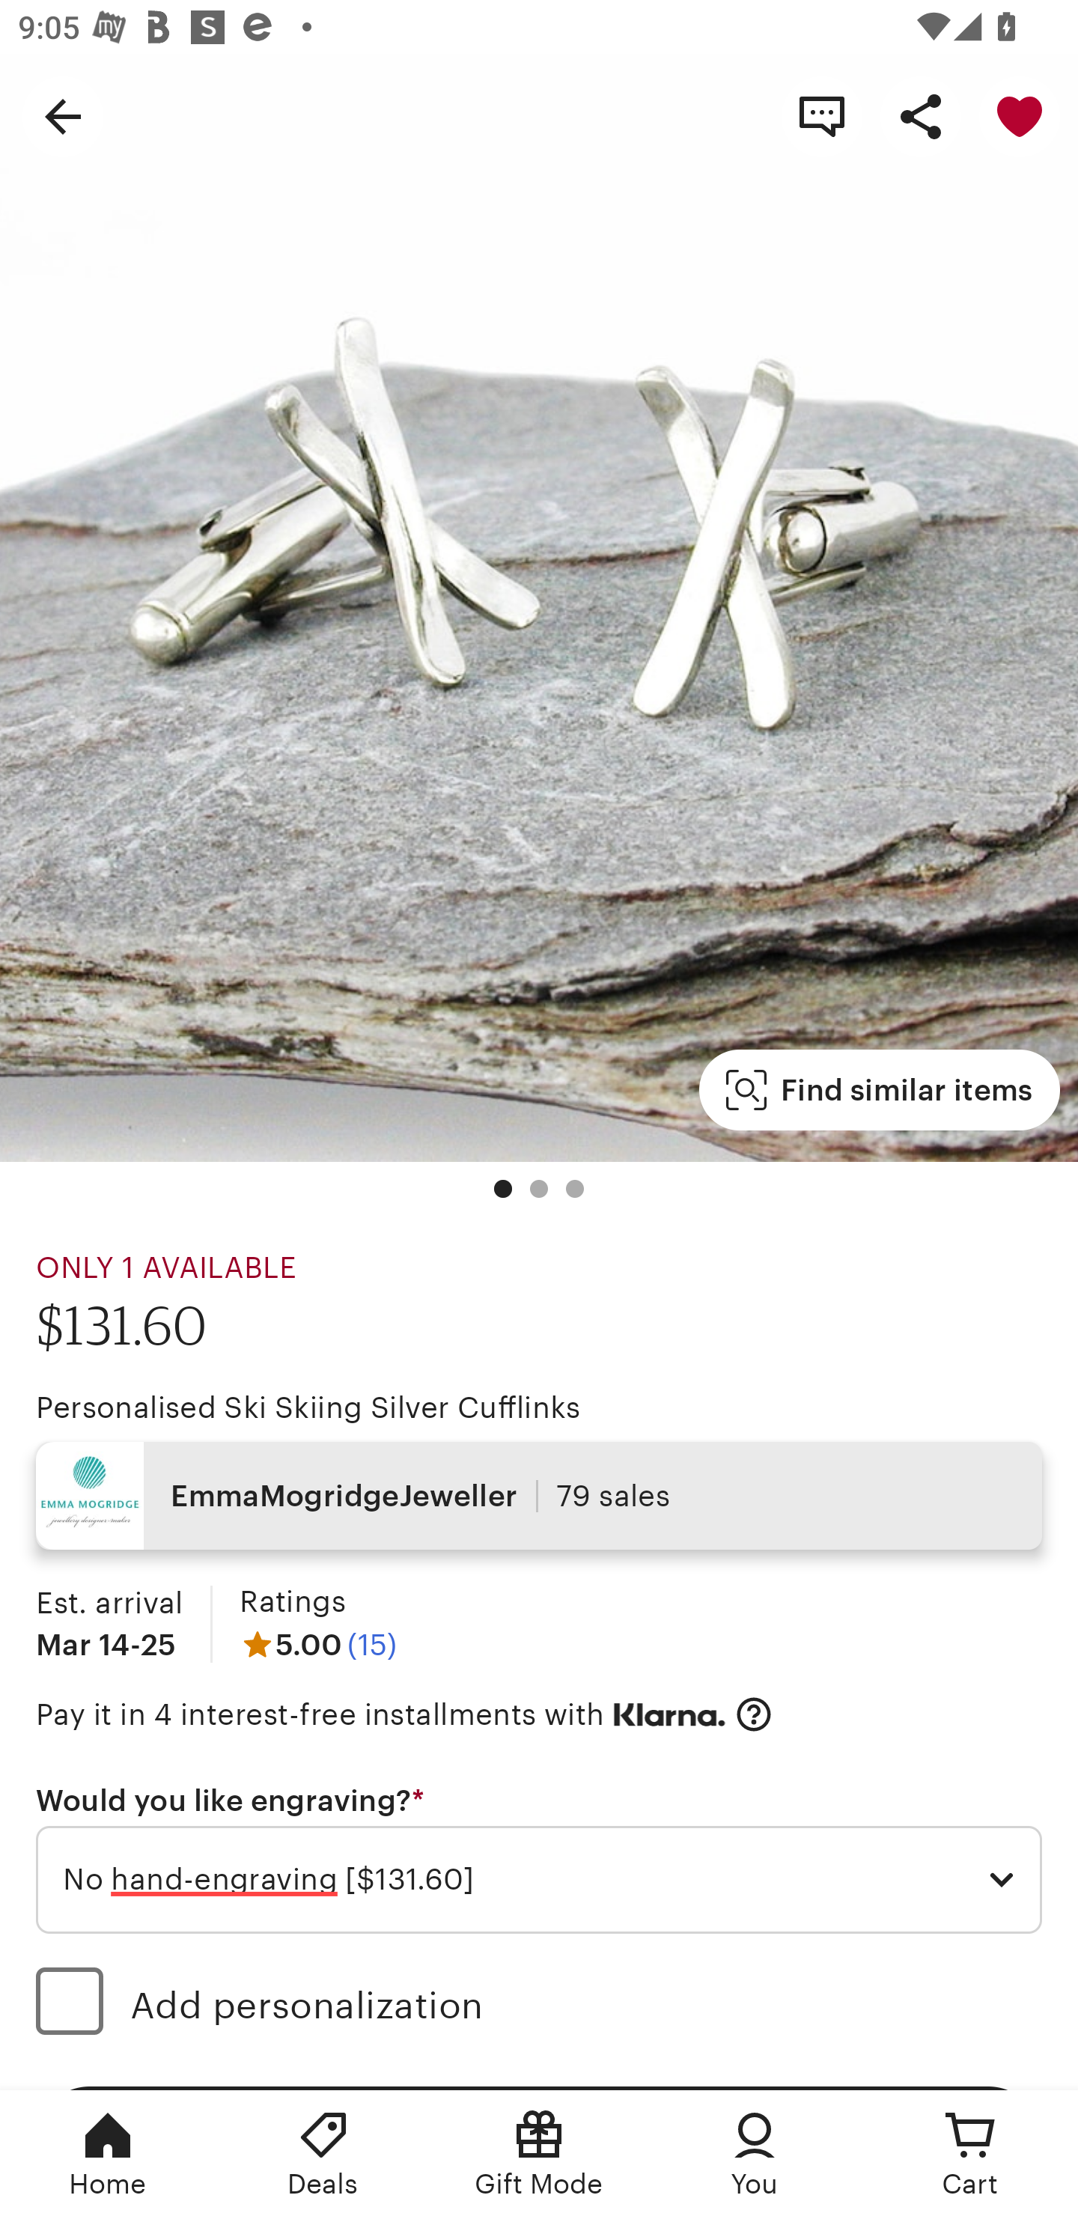  I want to click on Contact shop, so click(822, 115).